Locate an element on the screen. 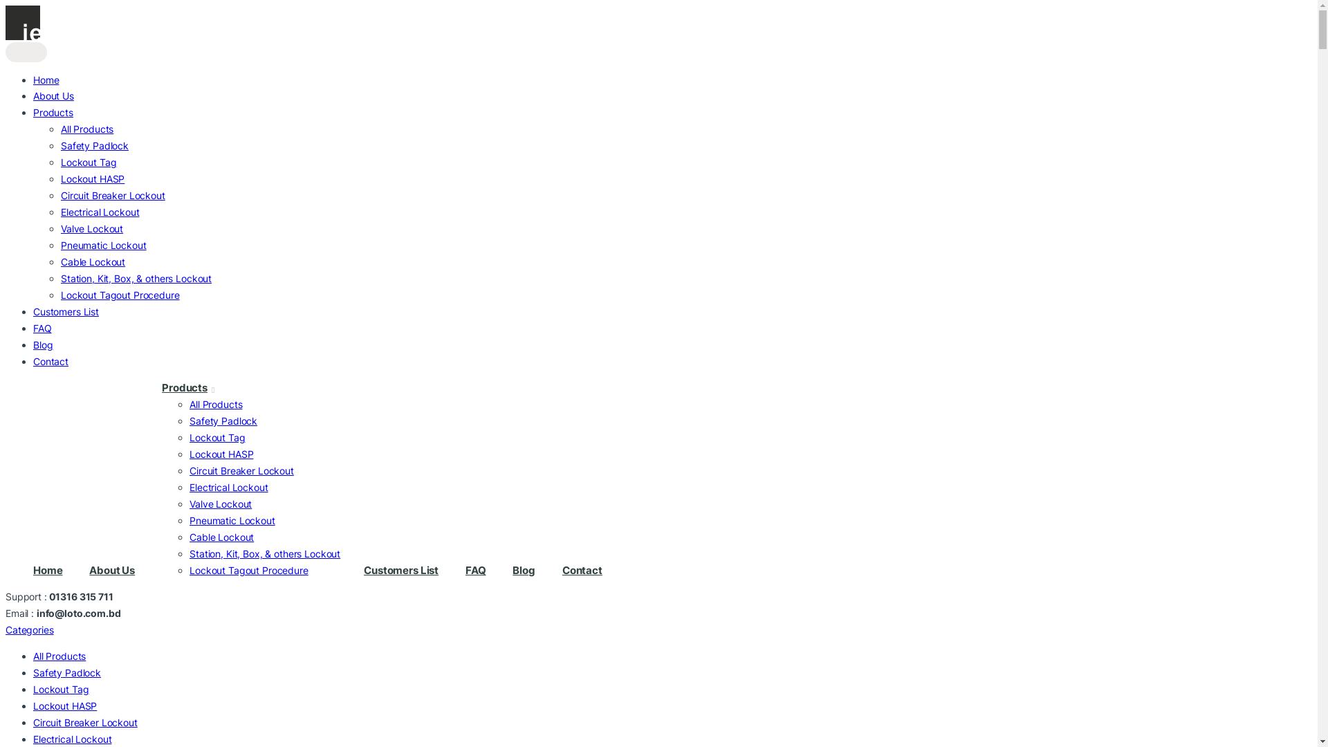  Electrical Lockout is located at coordinates (100, 212).